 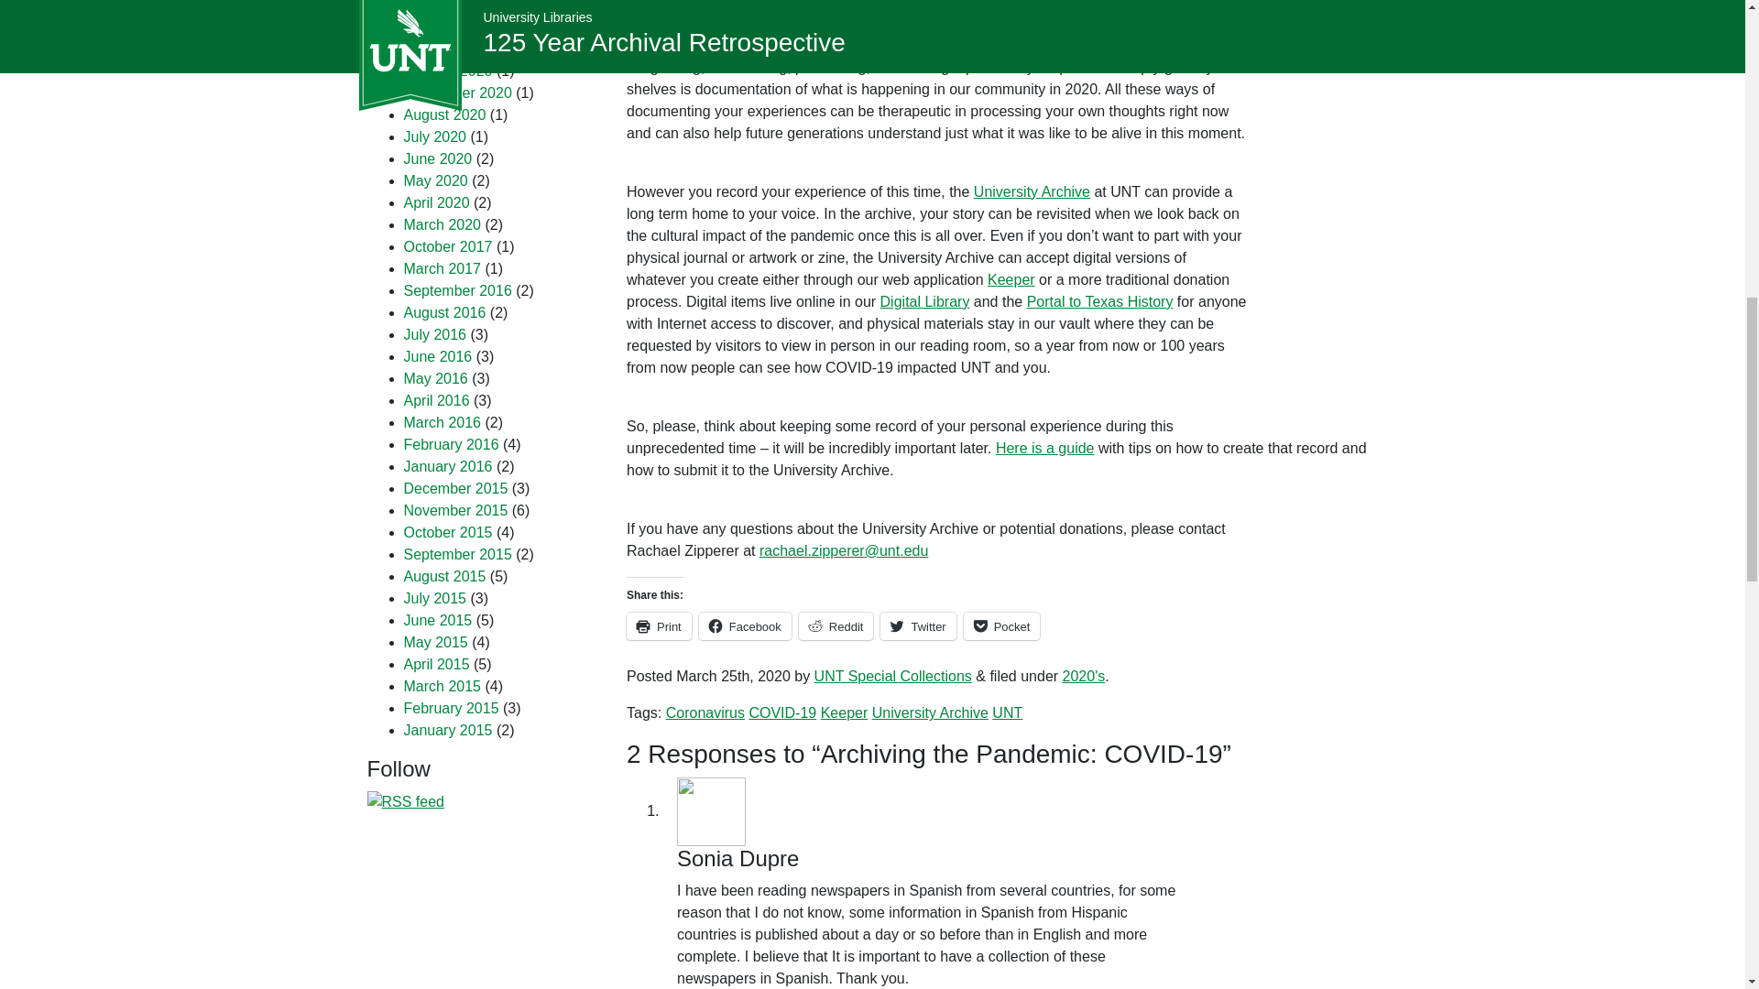 What do you see at coordinates (1032, 191) in the screenshot?
I see `University Archive` at bounding box center [1032, 191].